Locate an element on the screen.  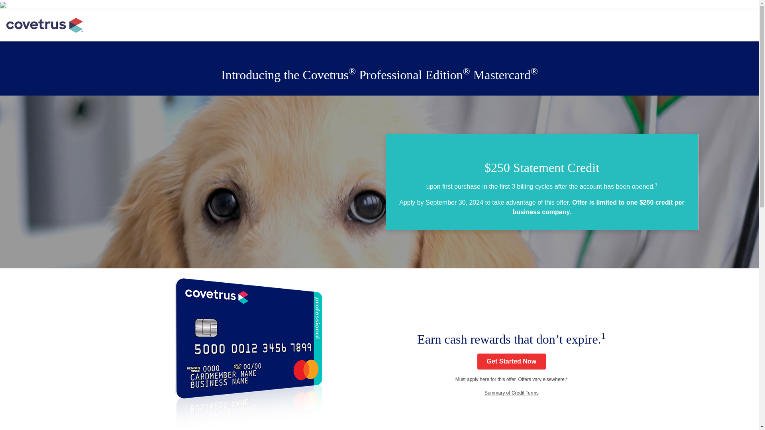
Get Started Now is located at coordinates (512, 361).